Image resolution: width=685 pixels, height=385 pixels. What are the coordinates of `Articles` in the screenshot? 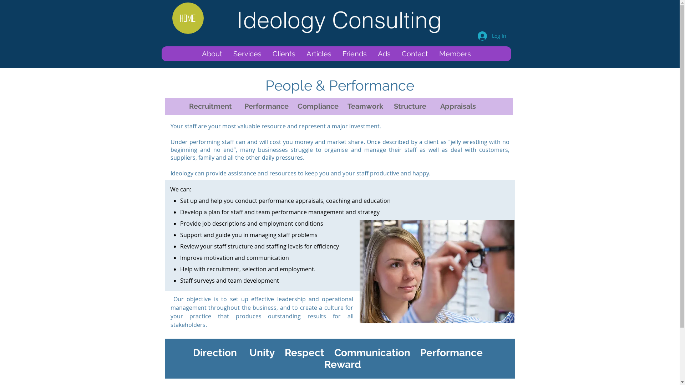 It's located at (319, 54).